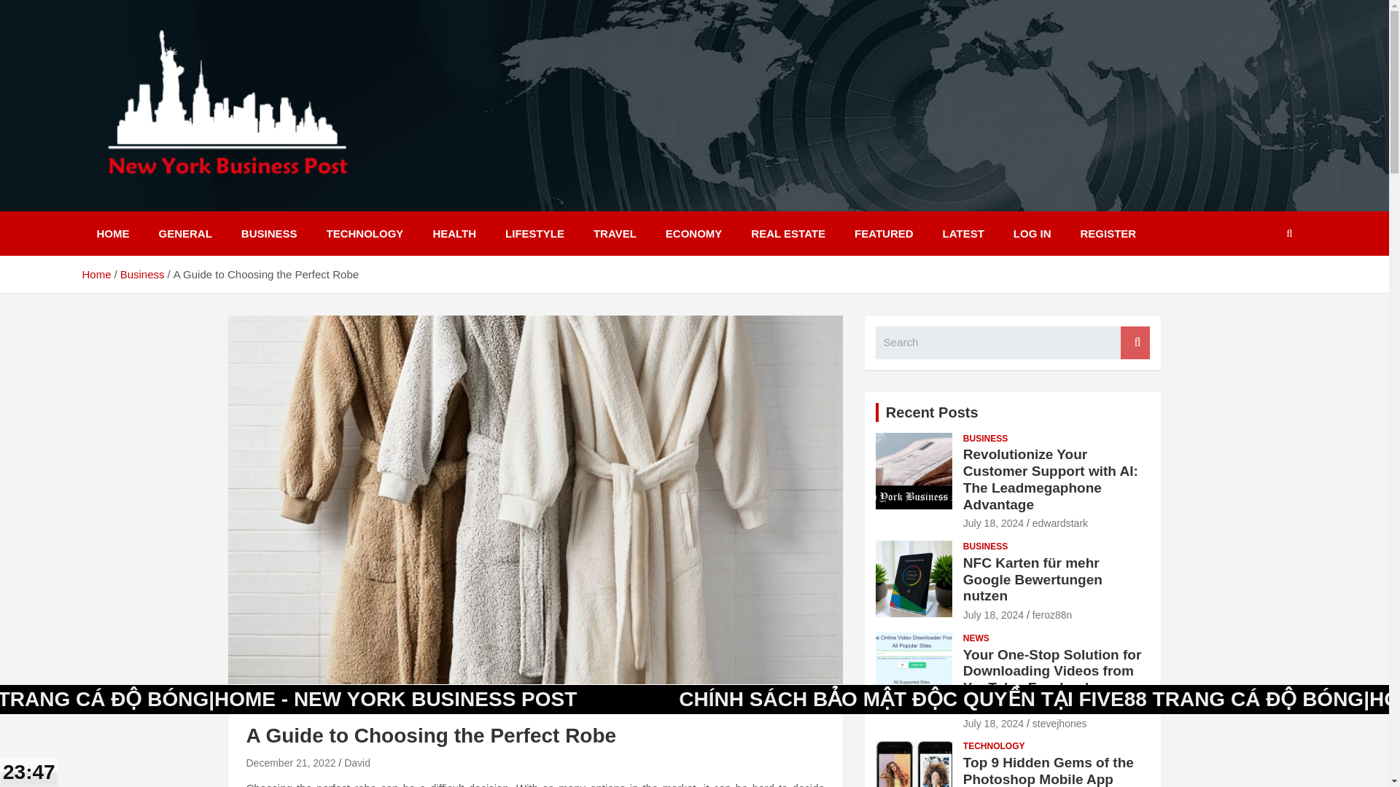 The height and width of the screenshot is (787, 1400). Describe the element at coordinates (787, 233) in the screenshot. I see `REAL ESTATE` at that location.